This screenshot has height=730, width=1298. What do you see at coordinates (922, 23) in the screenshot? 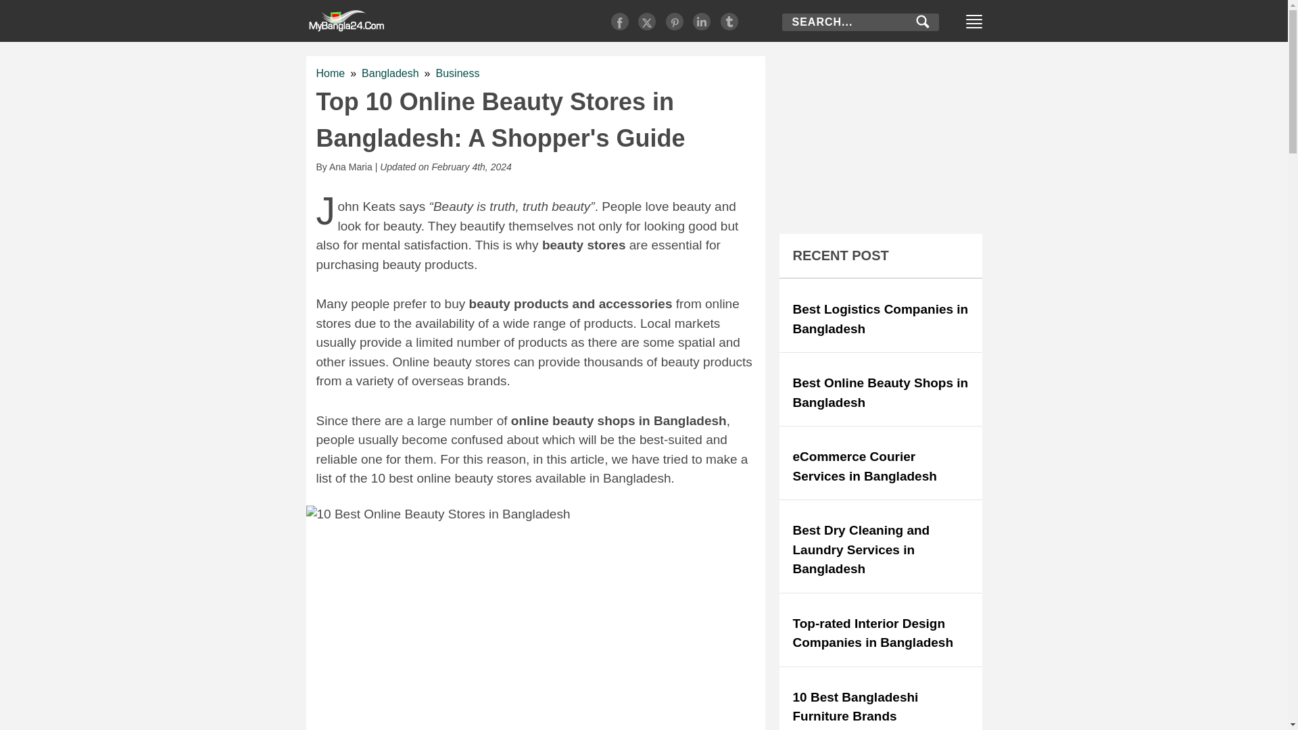
I see `Tumblr` at bounding box center [922, 23].